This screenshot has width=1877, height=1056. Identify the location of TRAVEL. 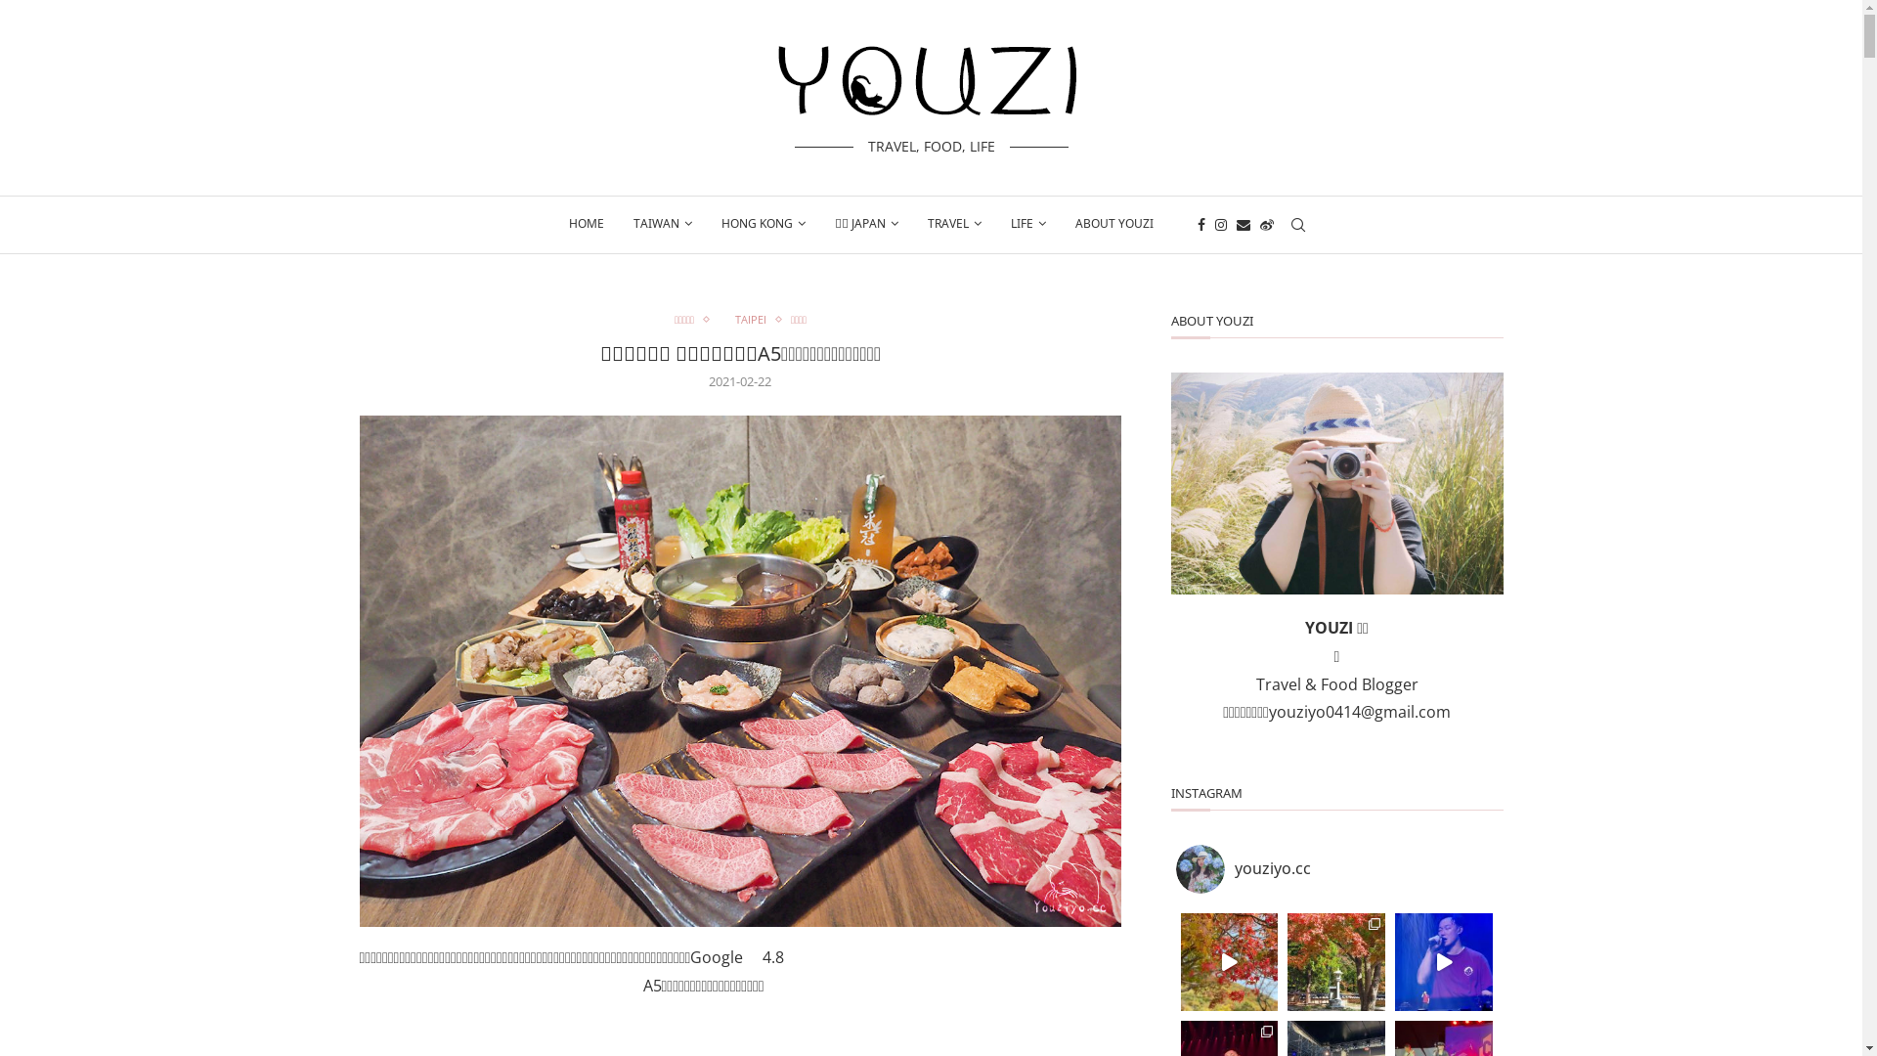
(954, 225).